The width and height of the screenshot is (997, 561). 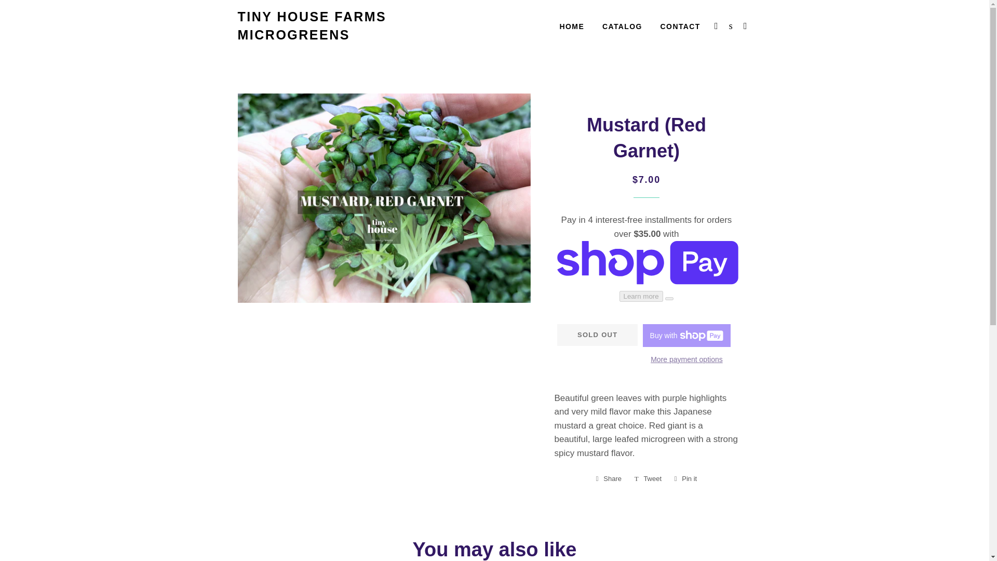 I want to click on LOG IN, so click(x=597, y=335).